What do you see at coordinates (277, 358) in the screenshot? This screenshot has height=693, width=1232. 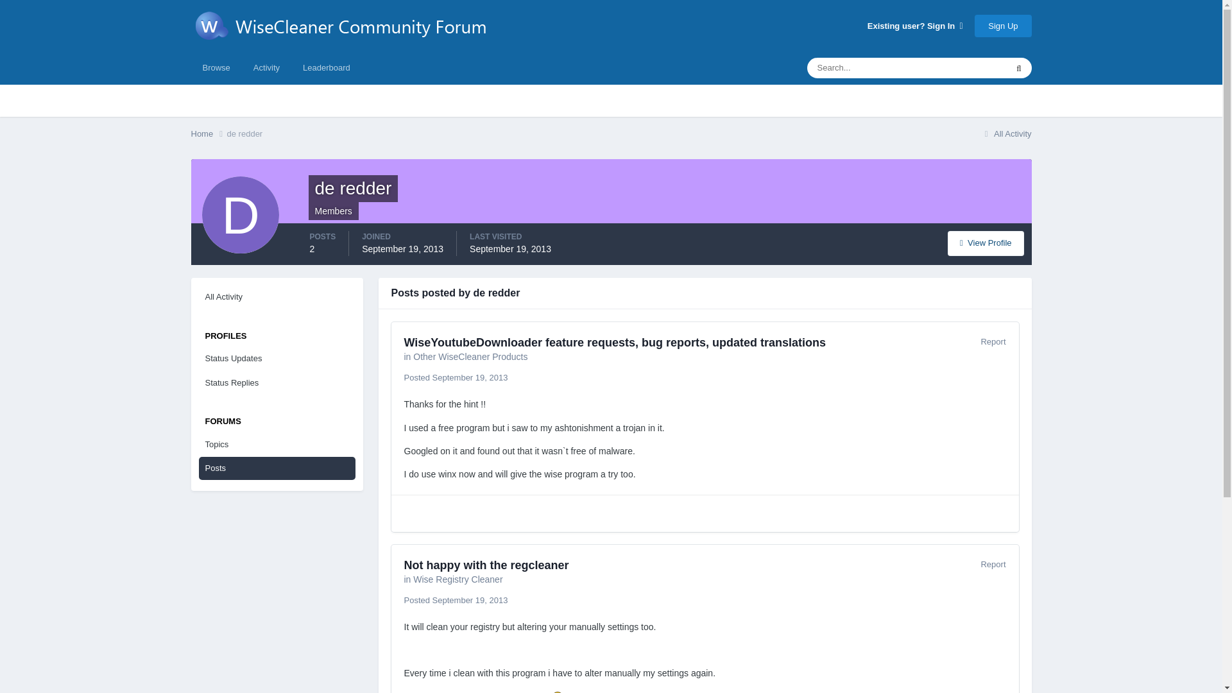 I see `Status Updates` at bounding box center [277, 358].